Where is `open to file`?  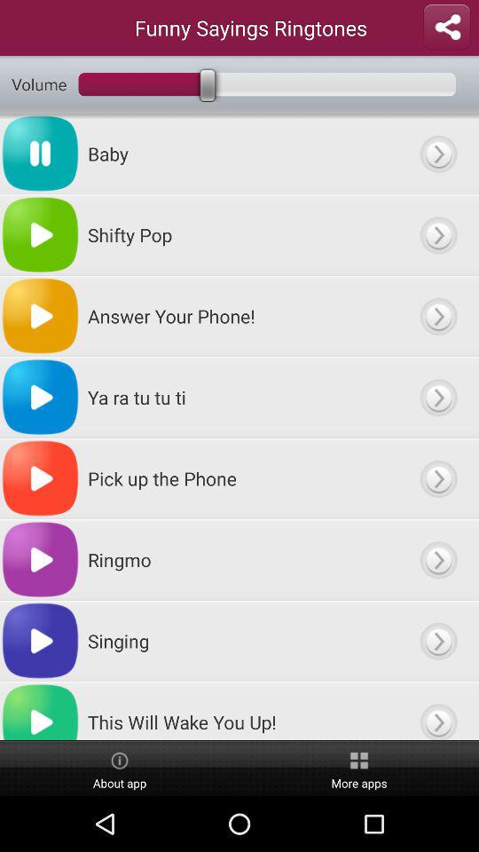 open to file is located at coordinates (438, 711).